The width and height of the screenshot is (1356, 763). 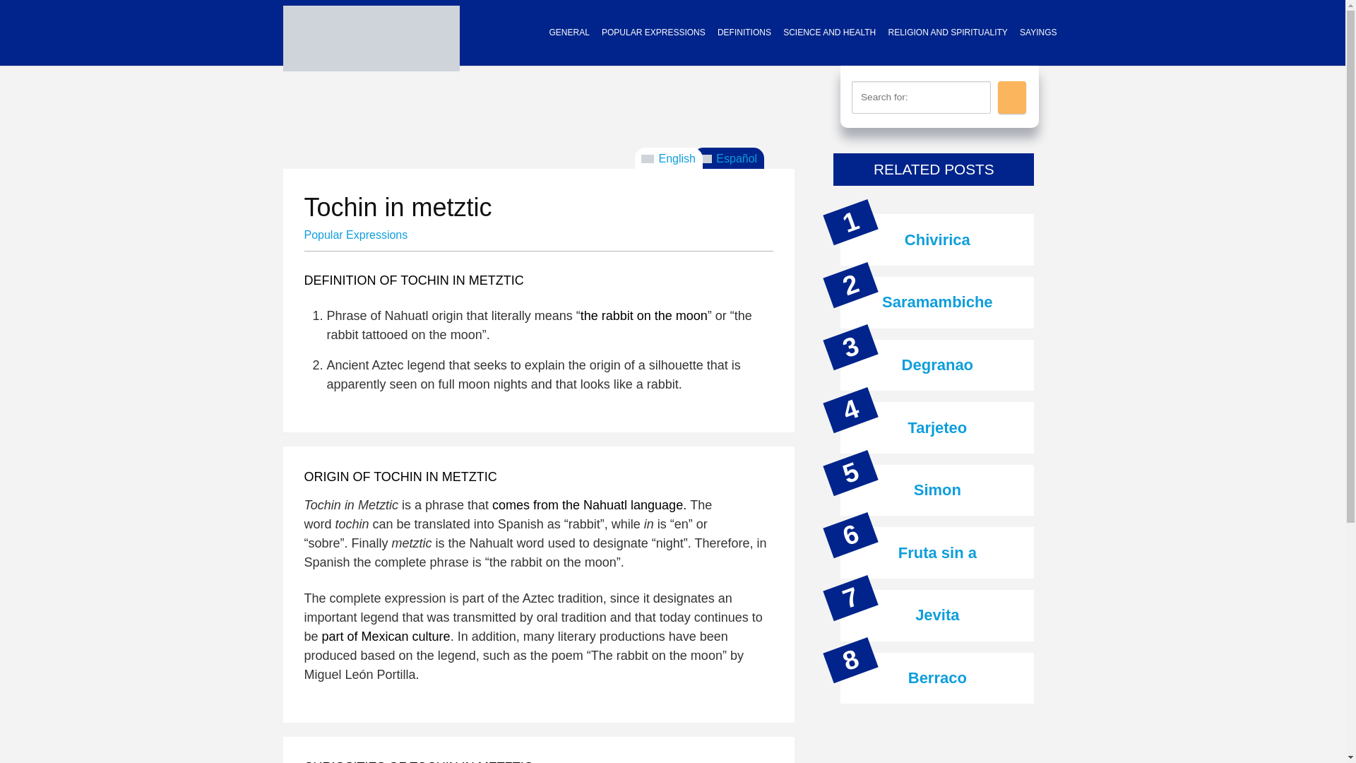 What do you see at coordinates (921, 97) in the screenshot?
I see `Search for:` at bounding box center [921, 97].